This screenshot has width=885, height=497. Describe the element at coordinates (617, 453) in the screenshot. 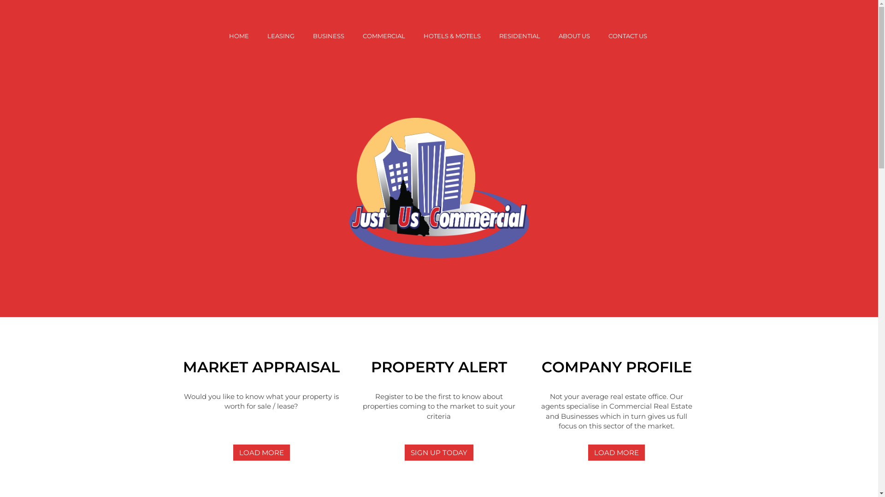

I see `LOAD MORE` at that location.